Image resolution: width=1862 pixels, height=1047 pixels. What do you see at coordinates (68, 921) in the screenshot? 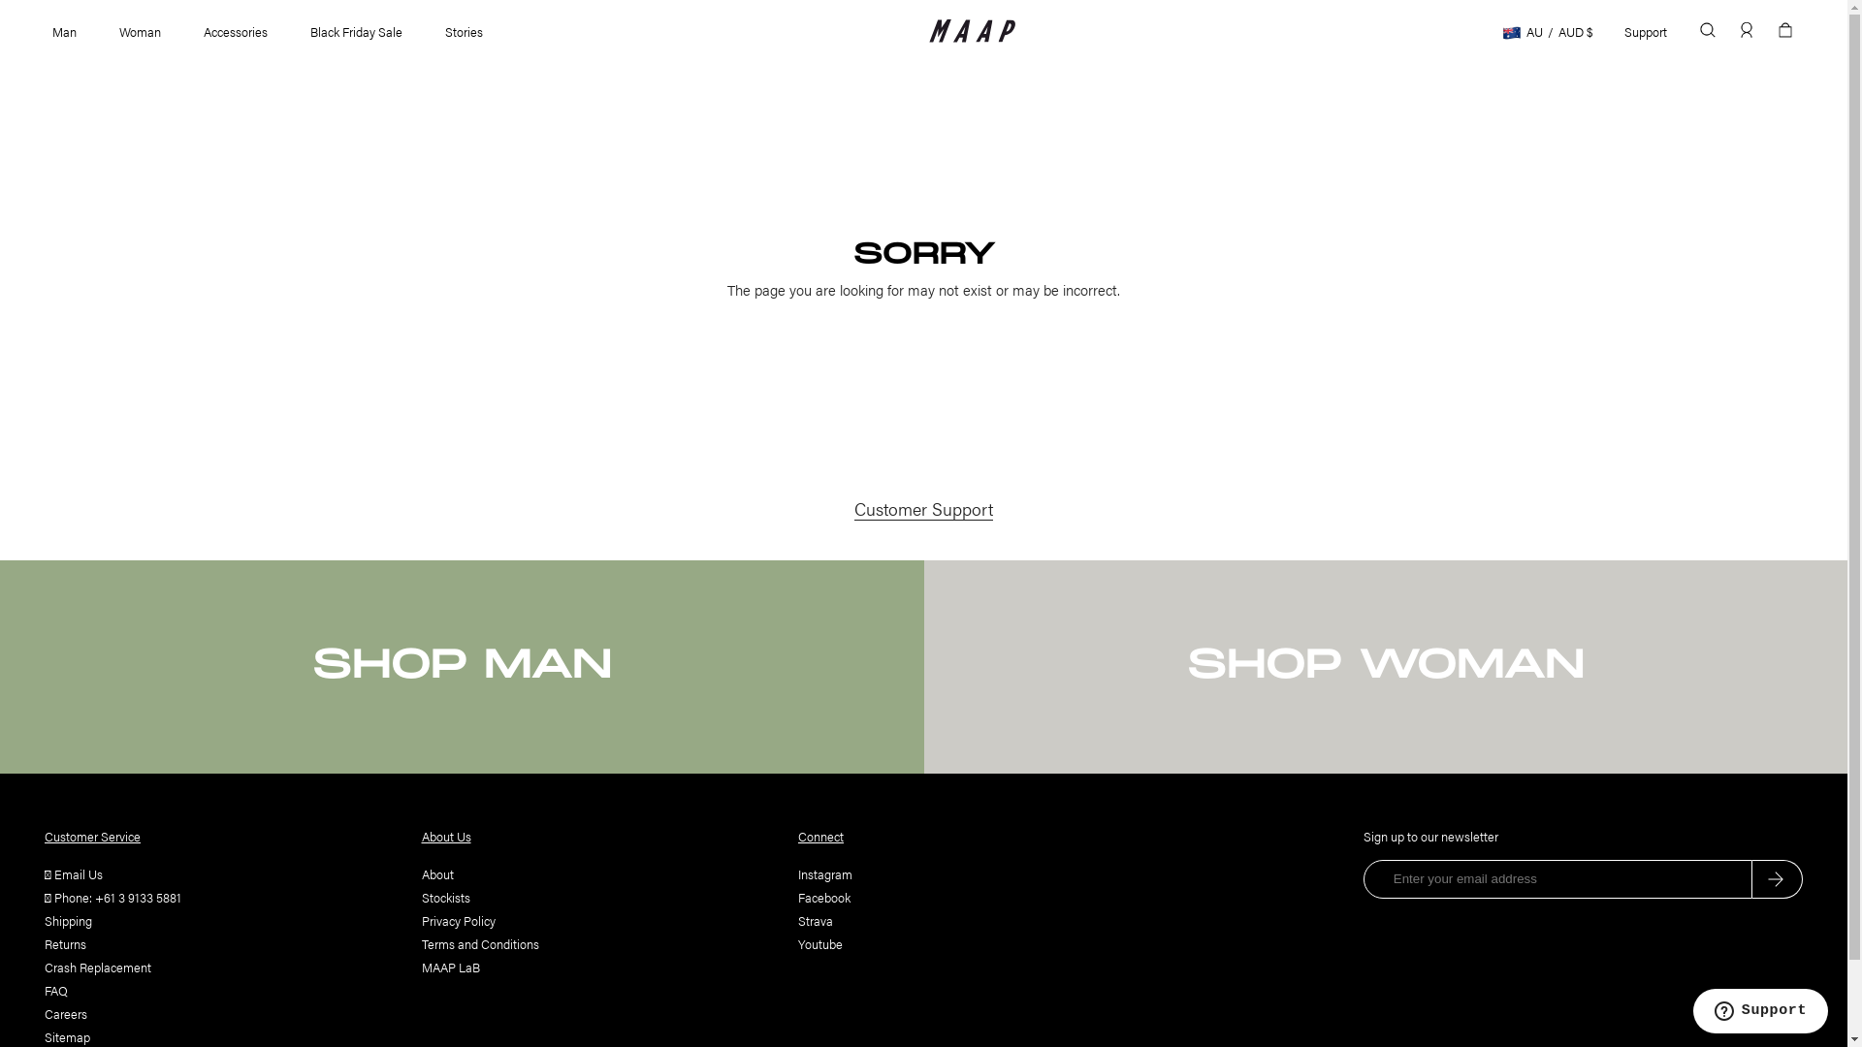
I see `Shipping` at bounding box center [68, 921].